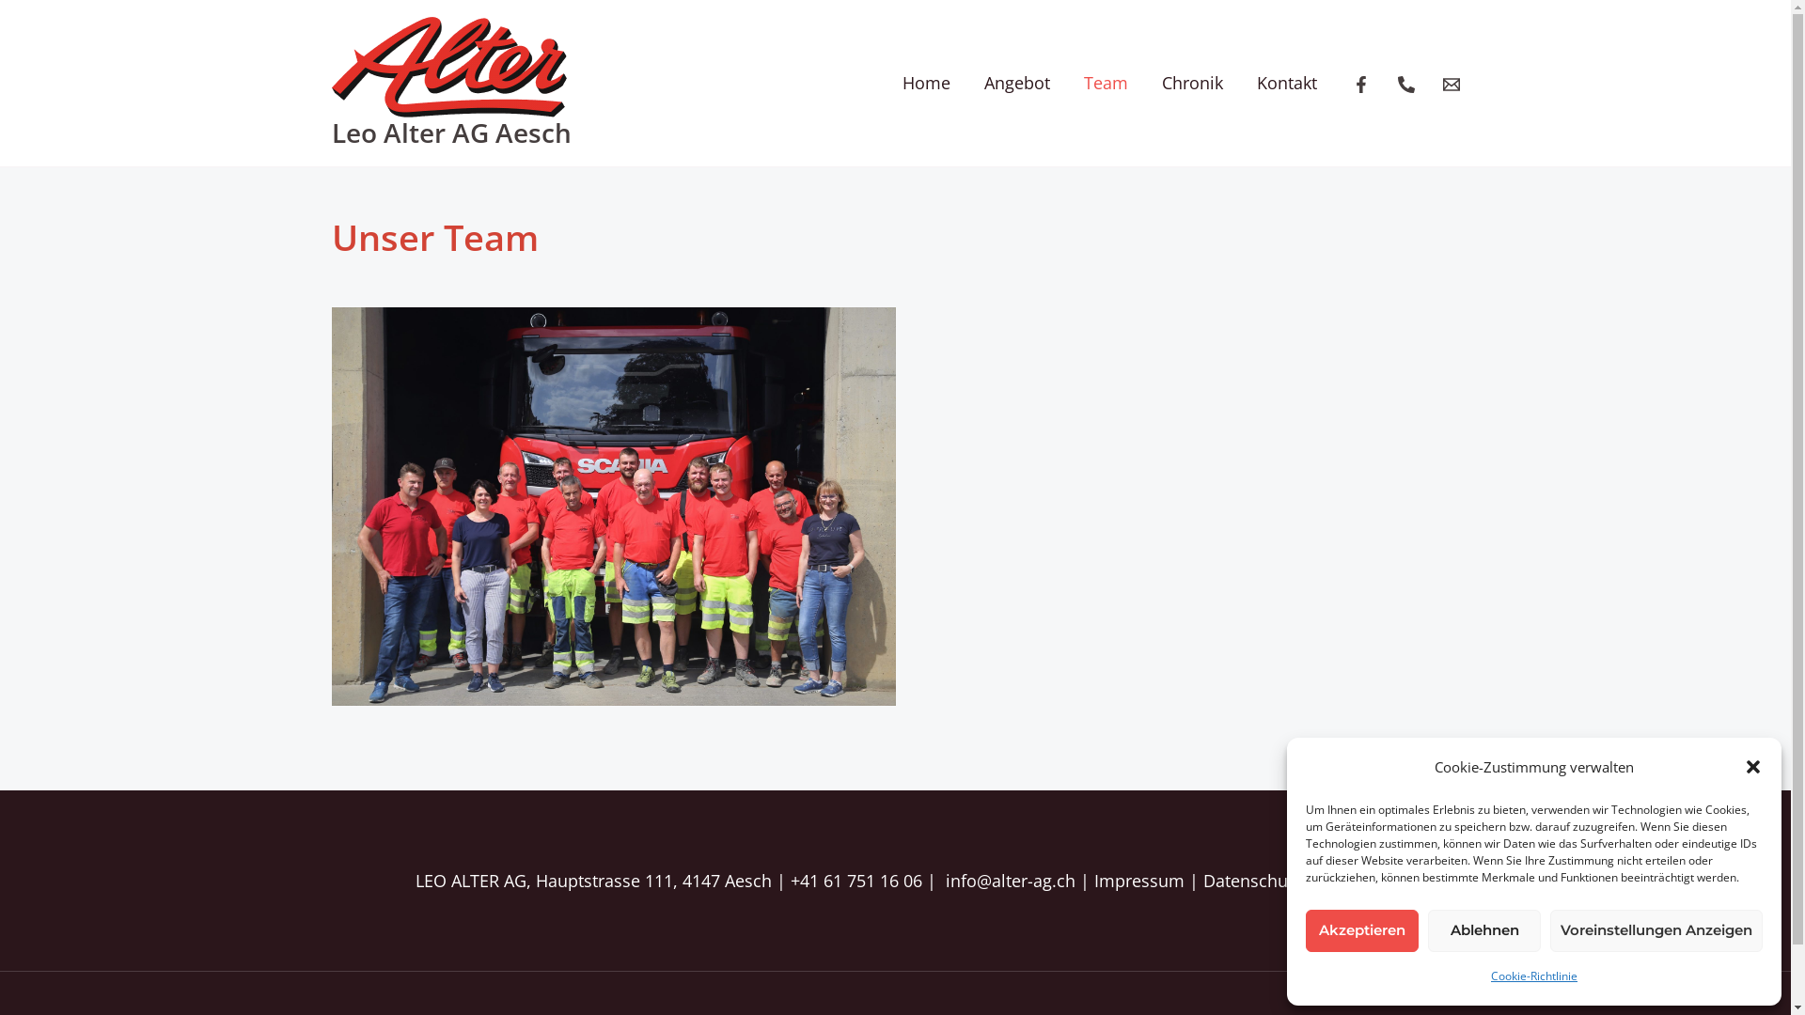  What do you see at coordinates (1534, 976) in the screenshot?
I see `Cookie-Richtlinie` at bounding box center [1534, 976].